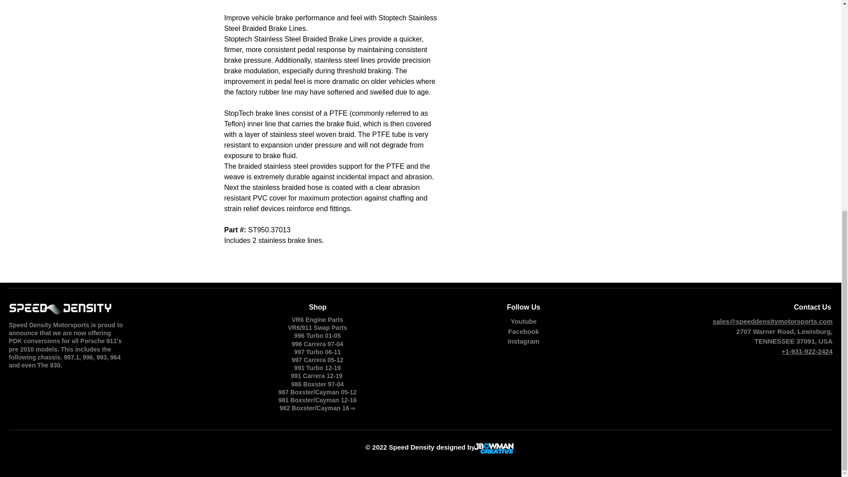  What do you see at coordinates (523, 321) in the screenshot?
I see `Youtube` at bounding box center [523, 321].